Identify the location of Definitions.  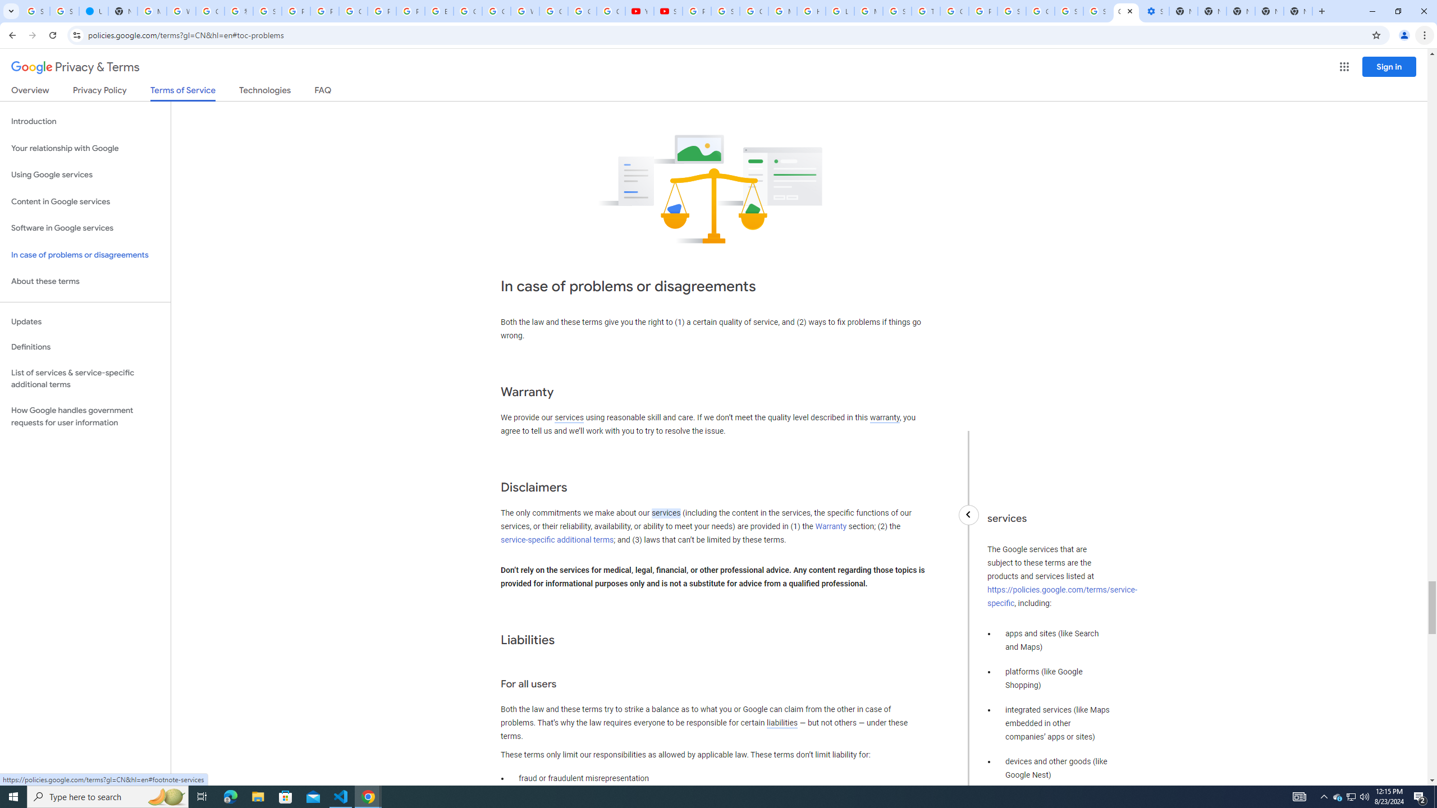
(85, 347).